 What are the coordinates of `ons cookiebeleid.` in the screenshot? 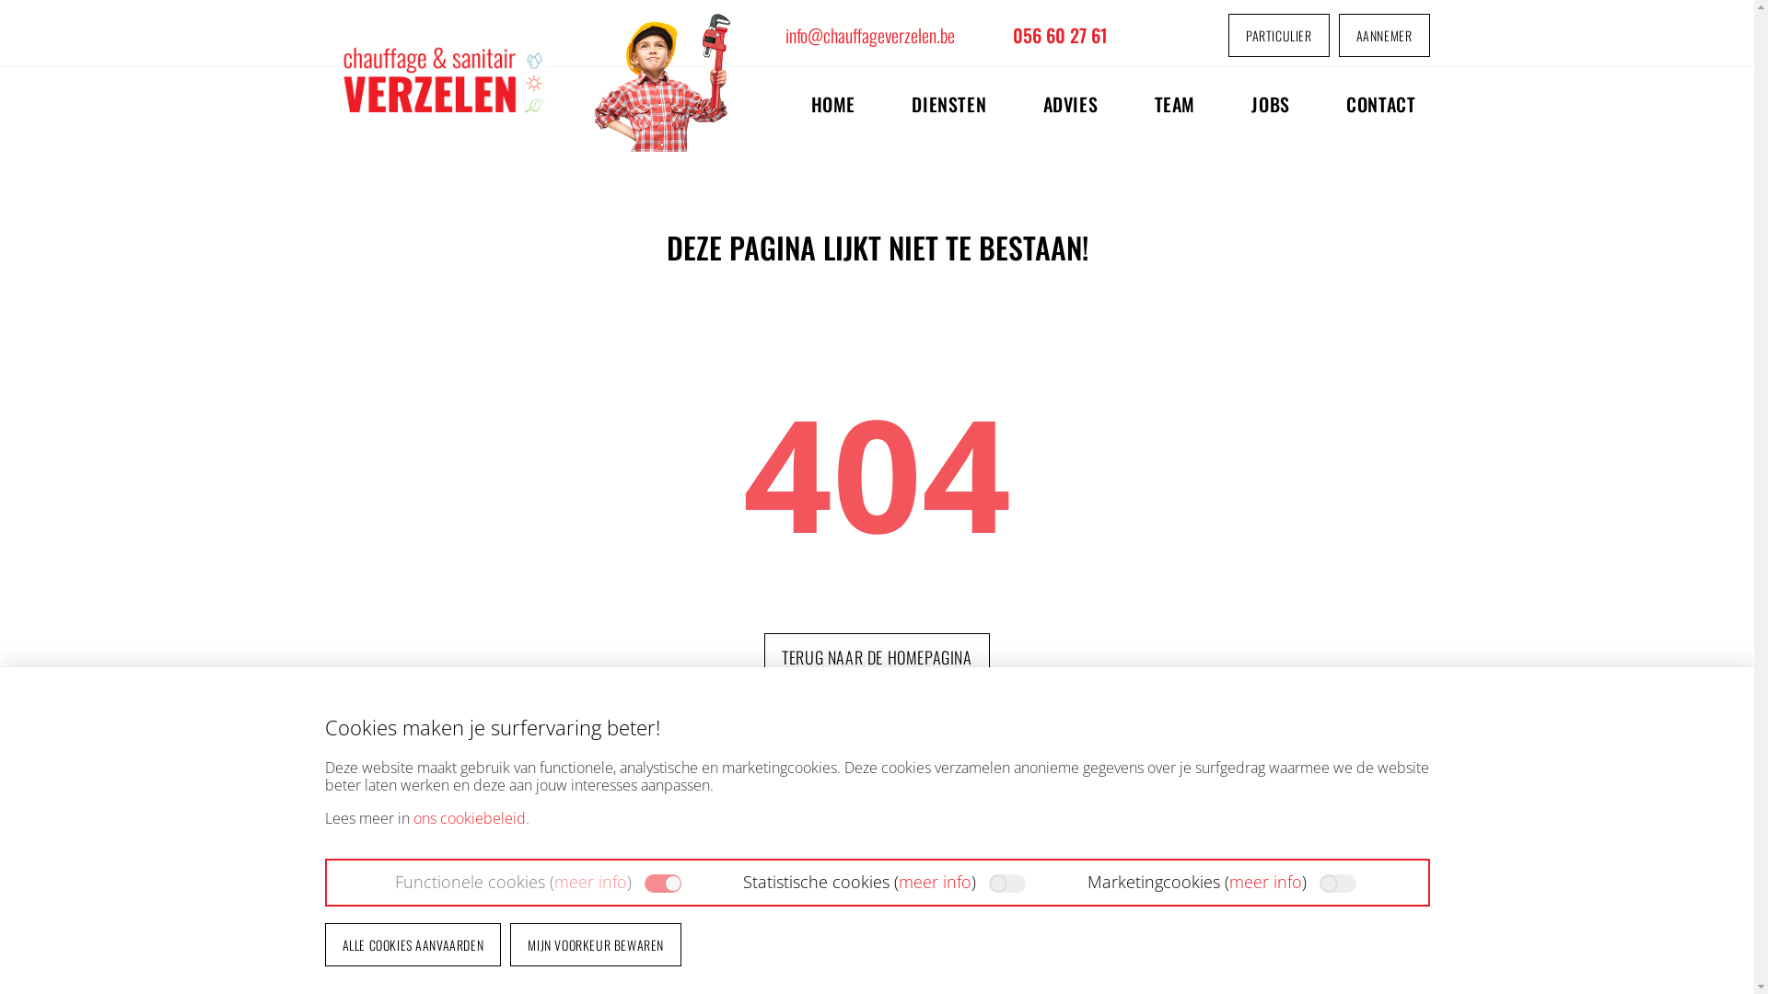 It's located at (471, 818).